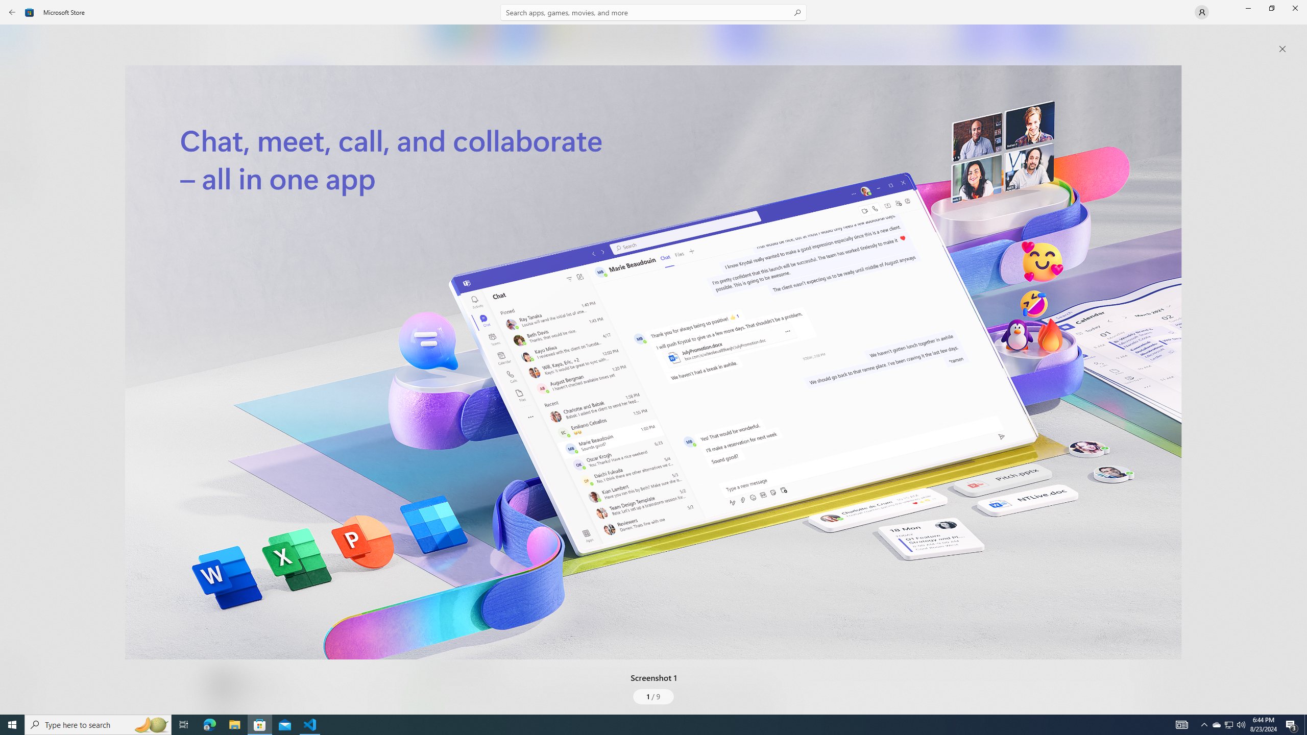 This screenshot has width=1307, height=735. Describe the element at coordinates (434, 632) in the screenshot. I see `Show less` at that location.